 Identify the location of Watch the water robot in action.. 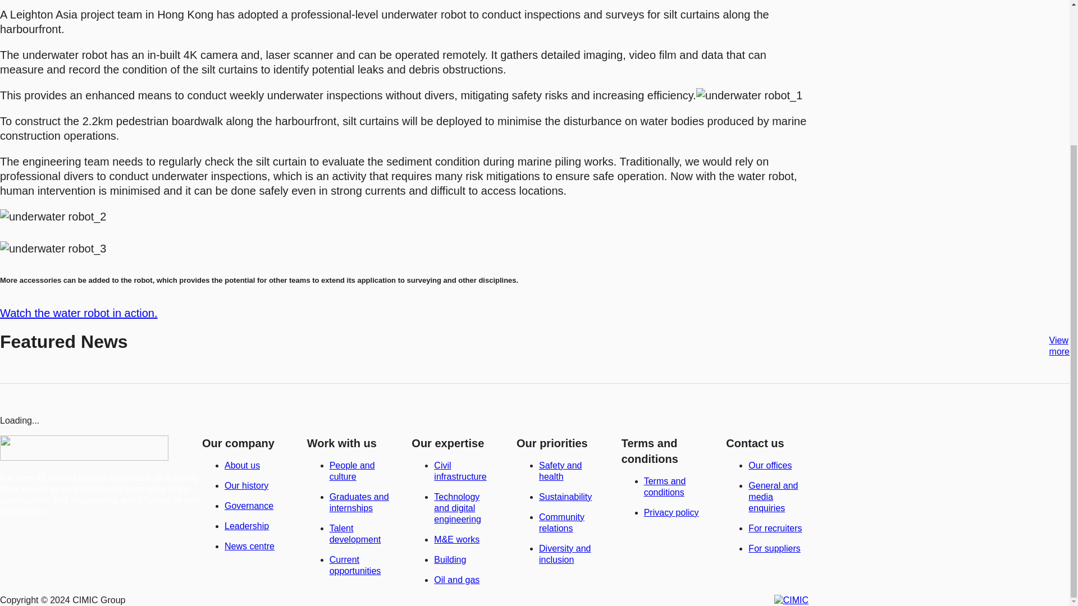
(79, 313).